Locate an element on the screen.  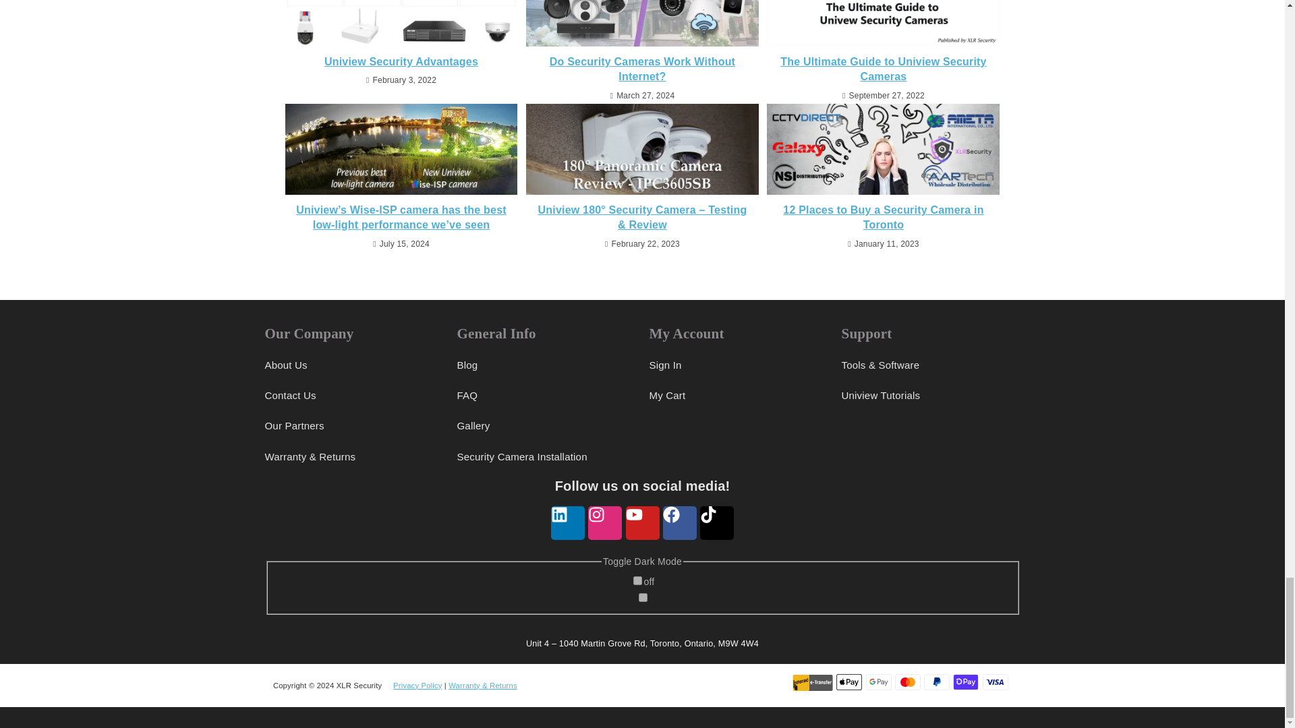
PayPal is located at coordinates (936, 682).